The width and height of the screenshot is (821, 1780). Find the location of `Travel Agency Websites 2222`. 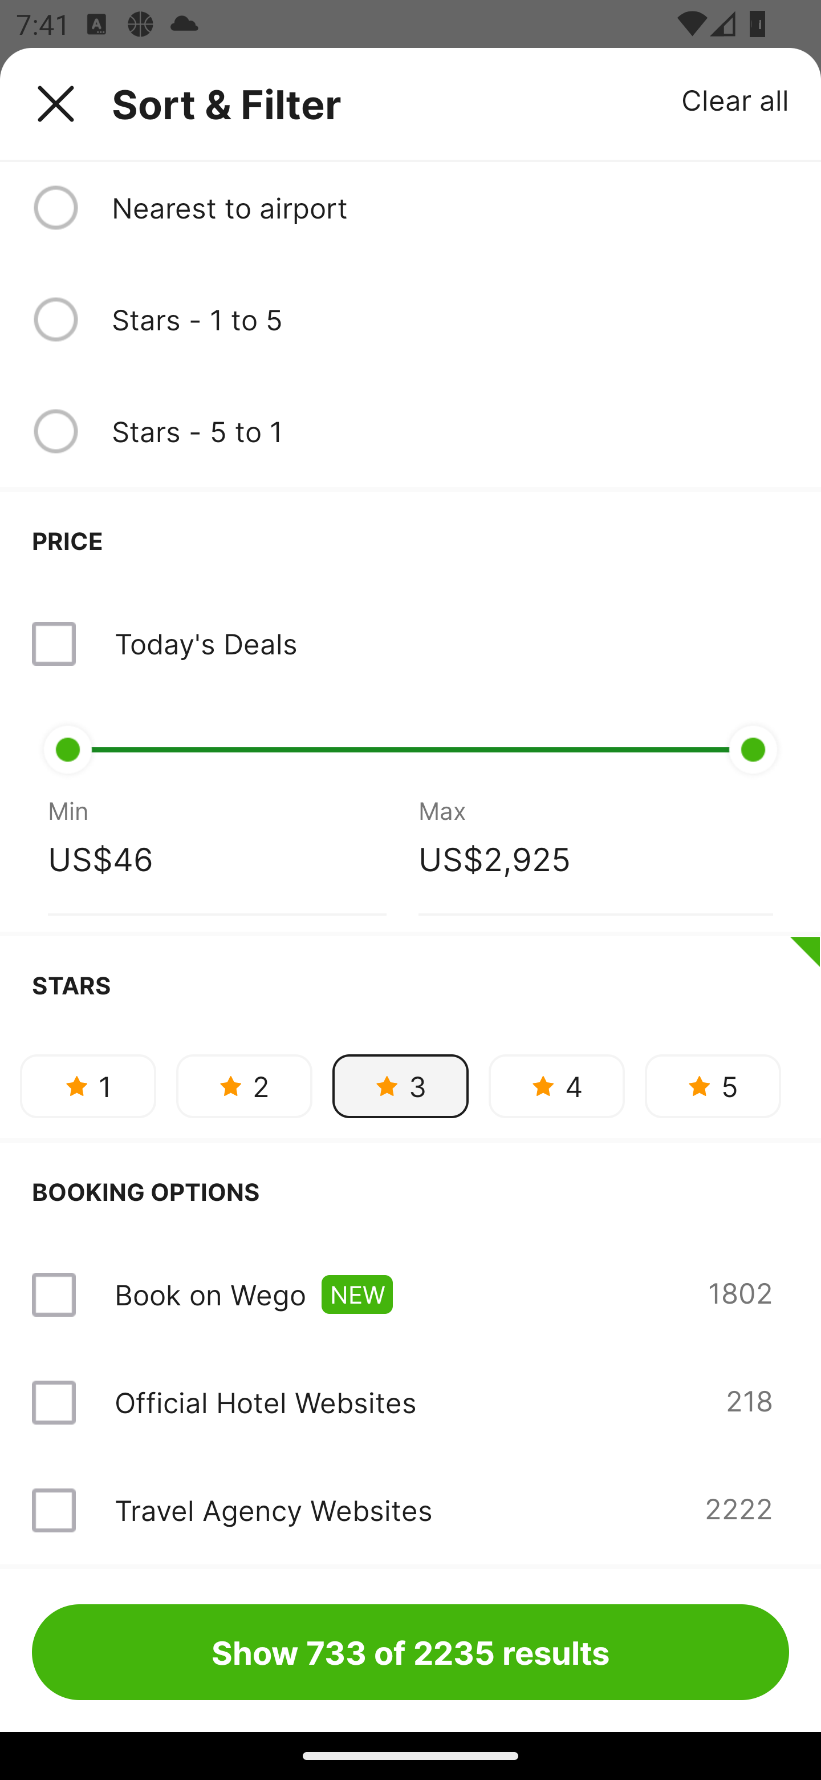

Travel Agency Websites 2222 is located at coordinates (410, 1510).